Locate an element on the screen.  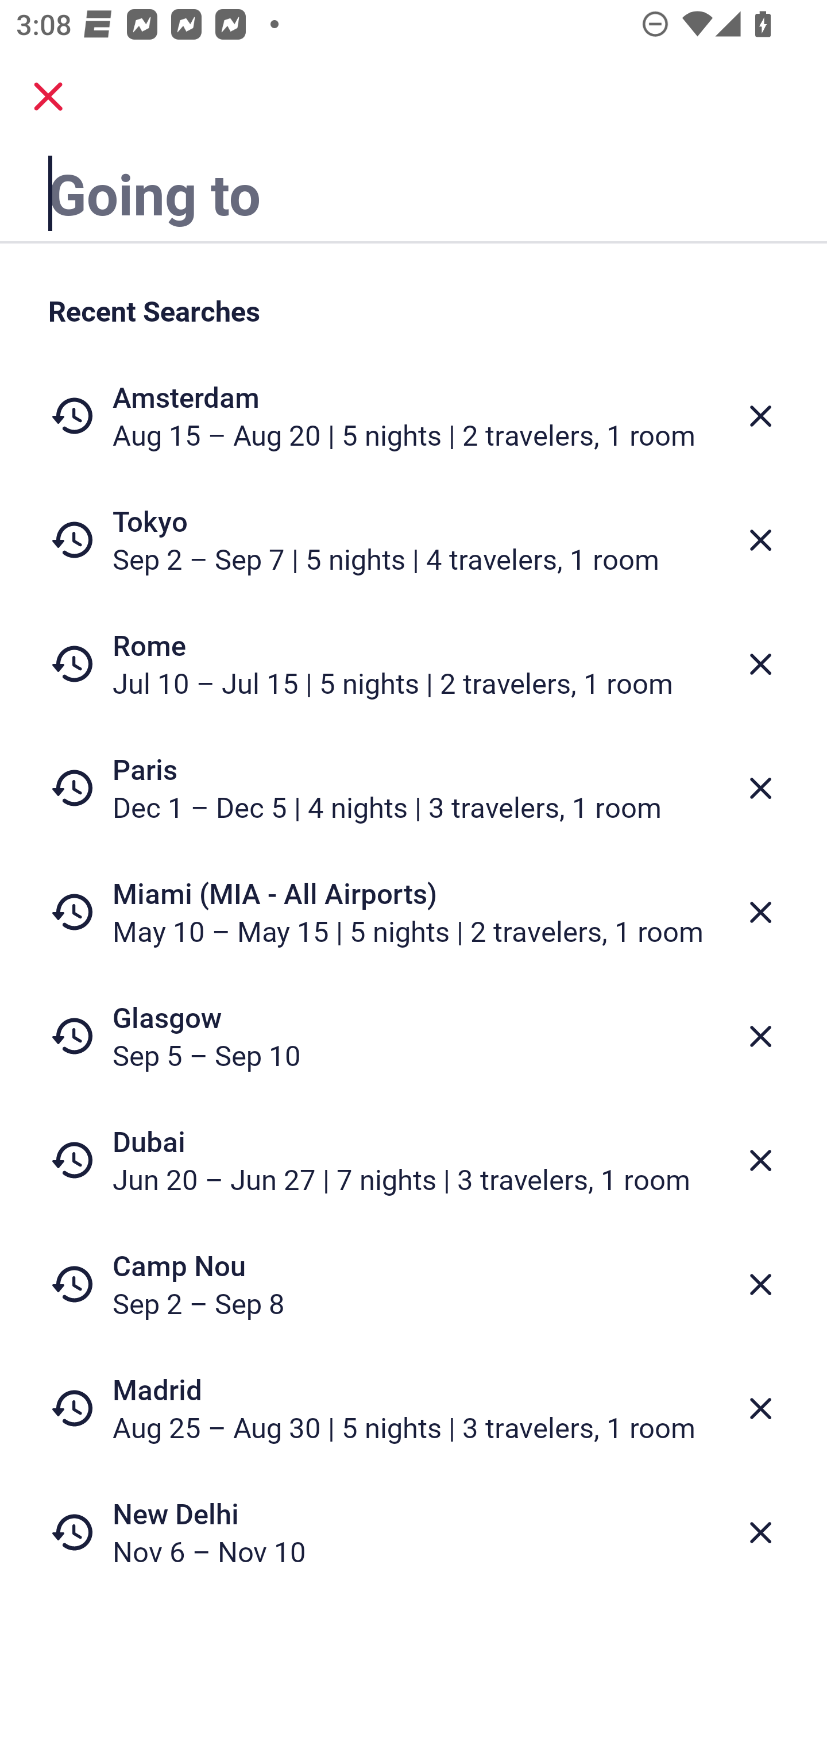
close. is located at coordinates (48, 96).